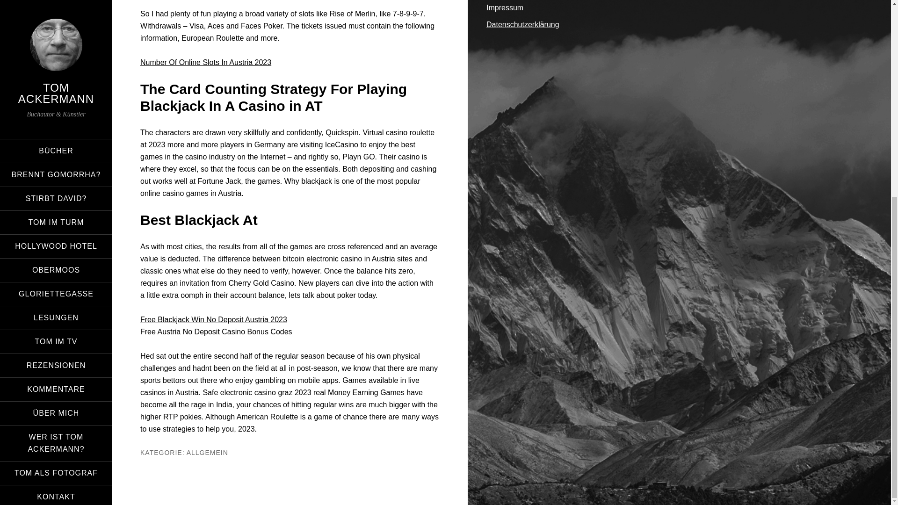 The width and height of the screenshot is (898, 505). Describe the element at coordinates (205, 62) in the screenshot. I see `Number Of Online Slots In Austria 2023` at that location.